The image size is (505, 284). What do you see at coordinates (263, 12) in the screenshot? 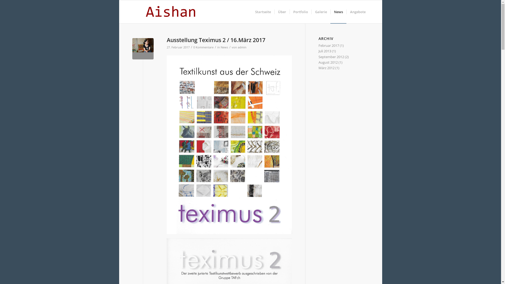
I see `Startseite` at bounding box center [263, 12].